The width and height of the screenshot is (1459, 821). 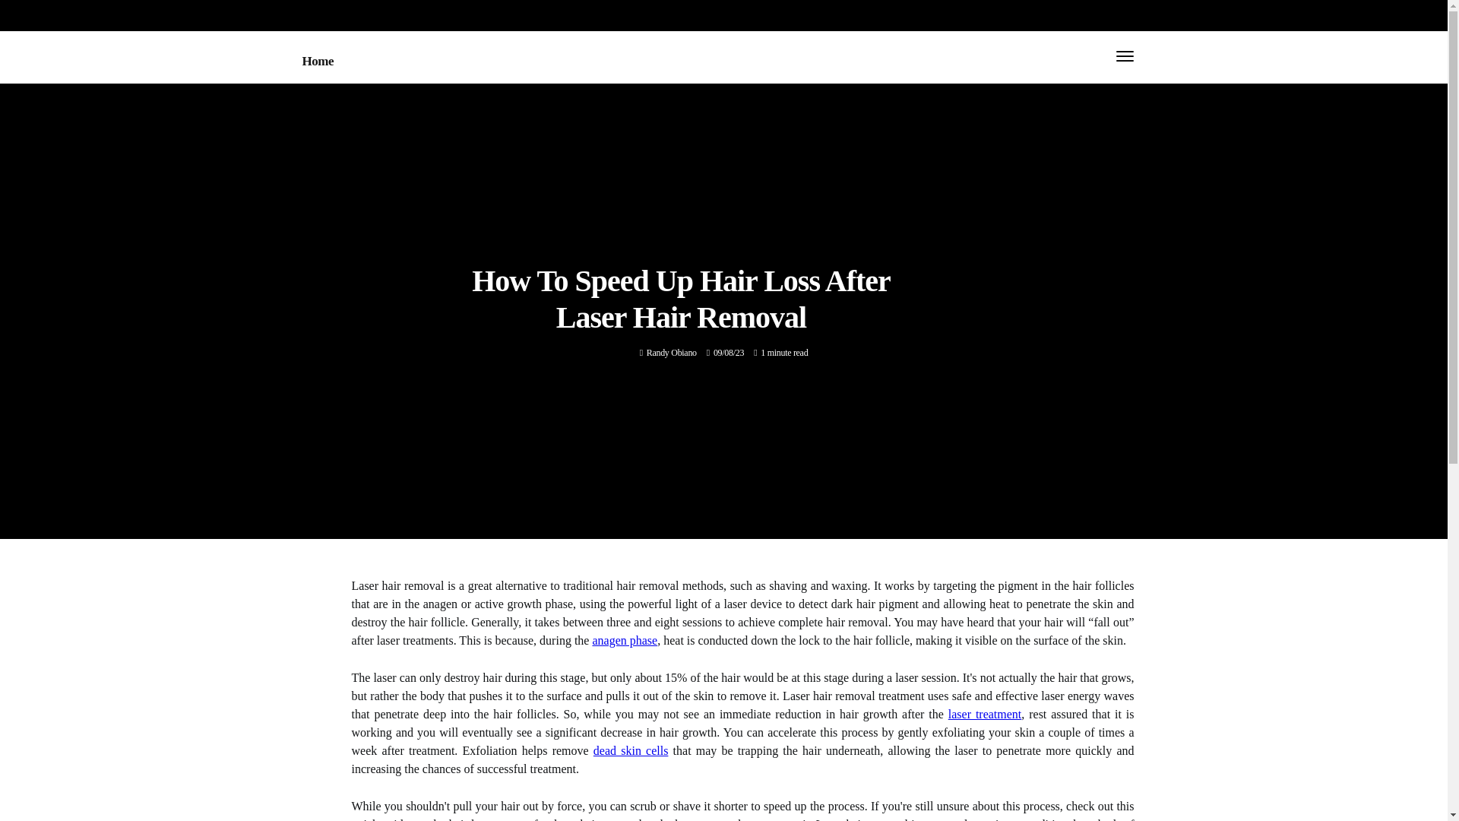 What do you see at coordinates (672, 352) in the screenshot?
I see `Posts by Randy Obiano` at bounding box center [672, 352].